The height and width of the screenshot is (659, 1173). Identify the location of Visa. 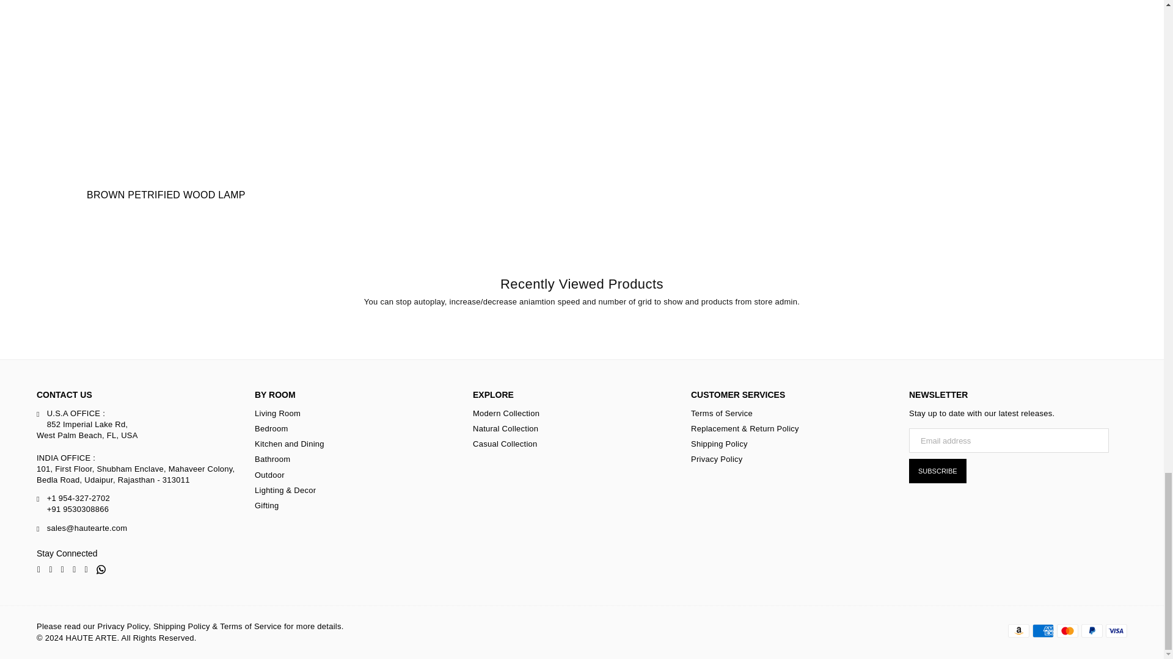
(1117, 631).